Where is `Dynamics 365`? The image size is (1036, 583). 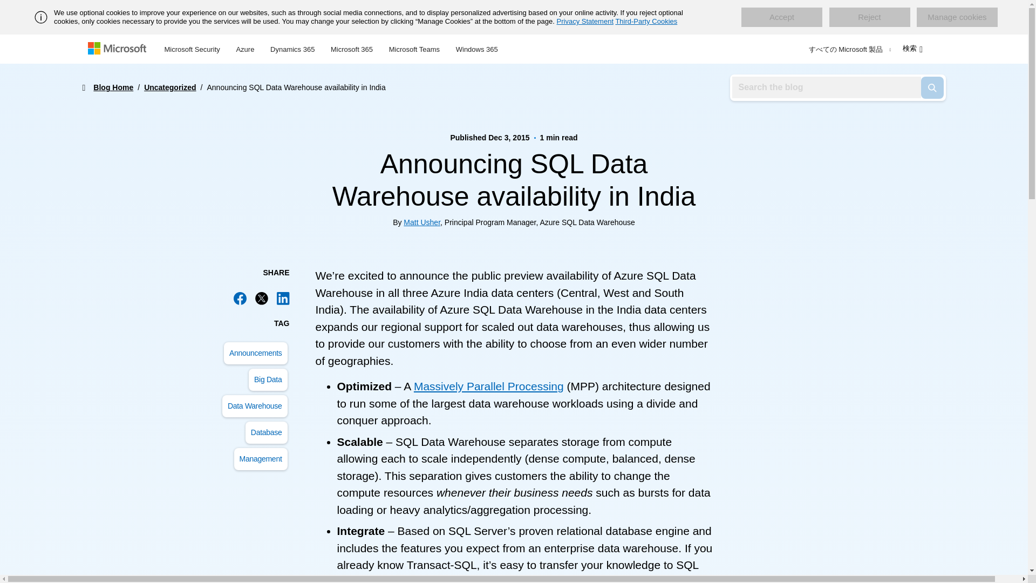 Dynamics 365 is located at coordinates (292, 48).